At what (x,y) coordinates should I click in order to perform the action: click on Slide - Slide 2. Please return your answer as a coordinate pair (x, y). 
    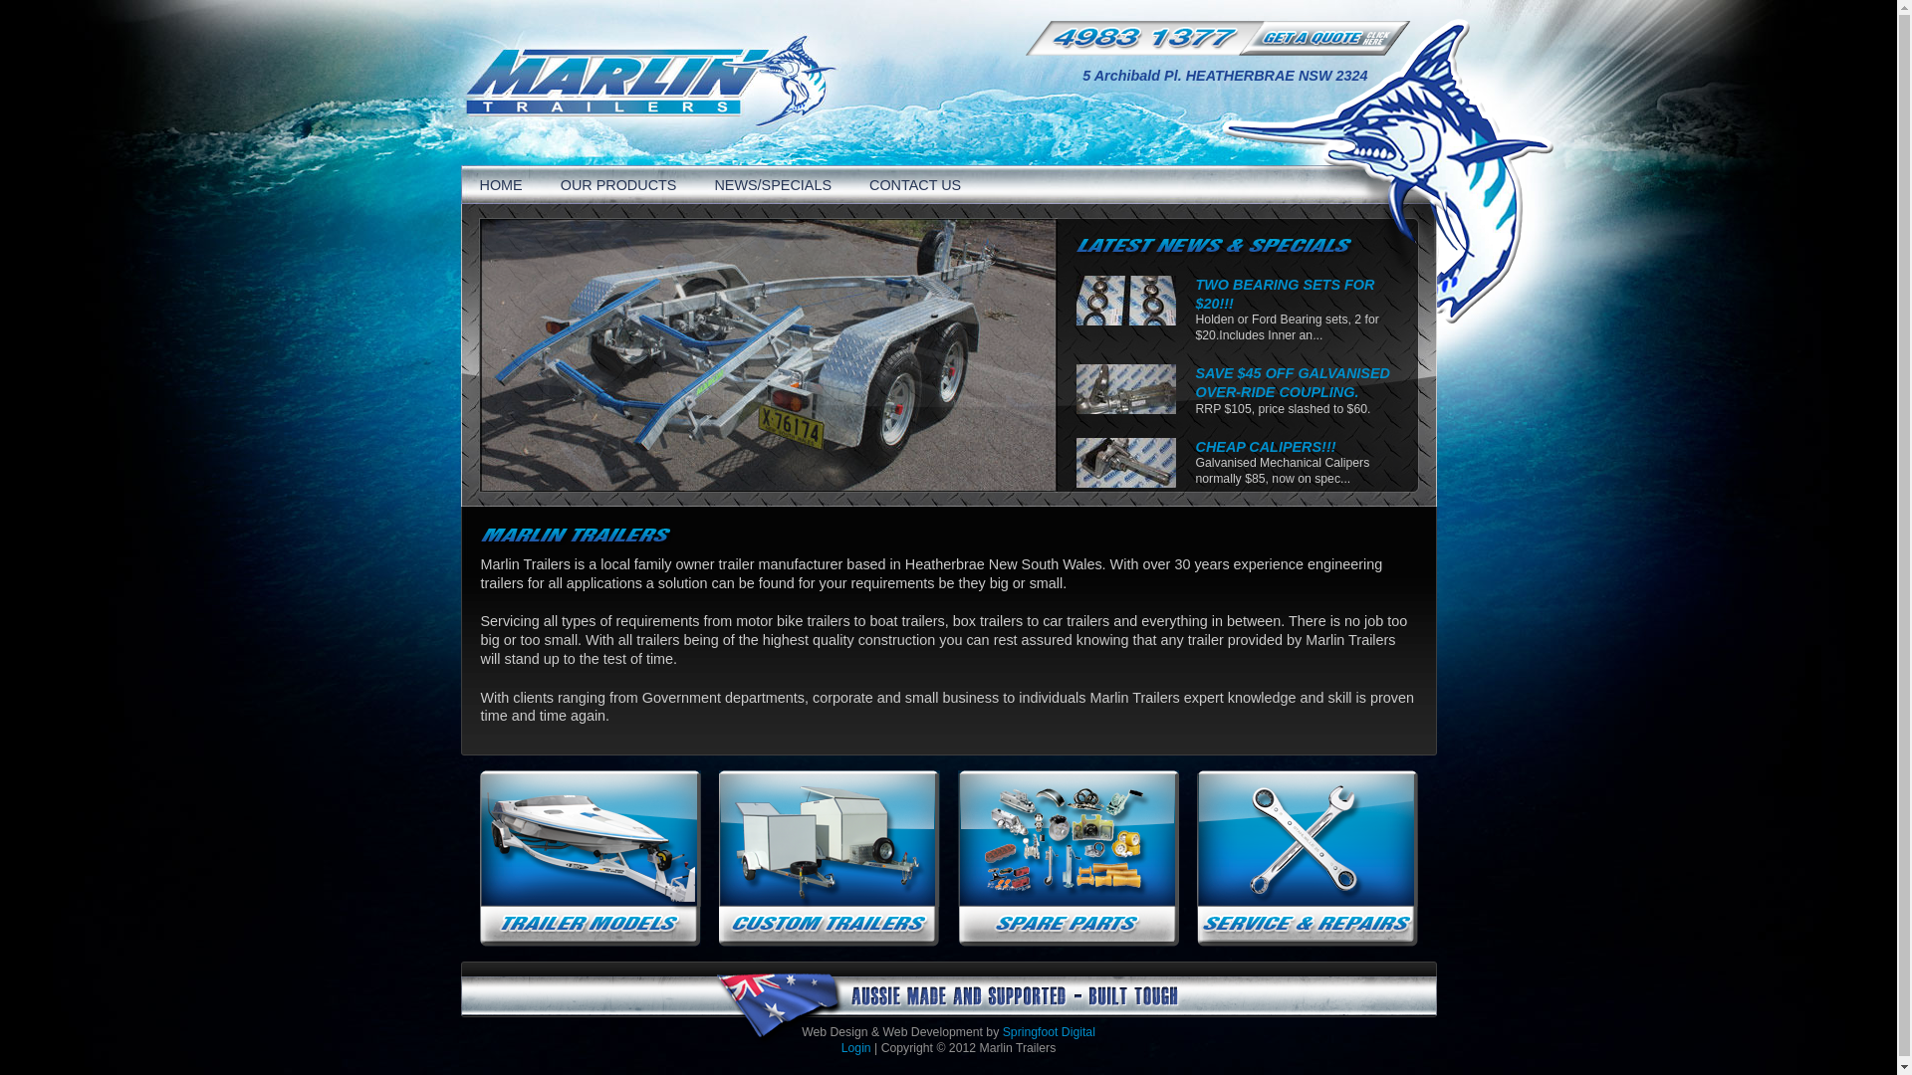
    Looking at the image, I should click on (769, 355).